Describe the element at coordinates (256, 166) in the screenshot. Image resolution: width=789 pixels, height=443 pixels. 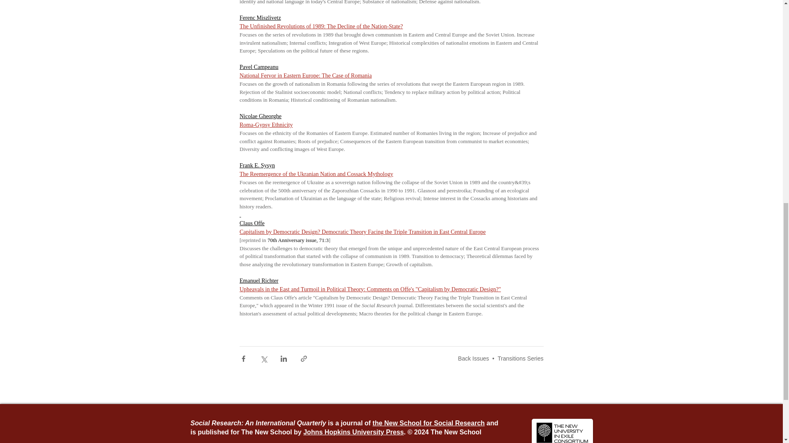
I see `Frank E. Sysyn` at that location.